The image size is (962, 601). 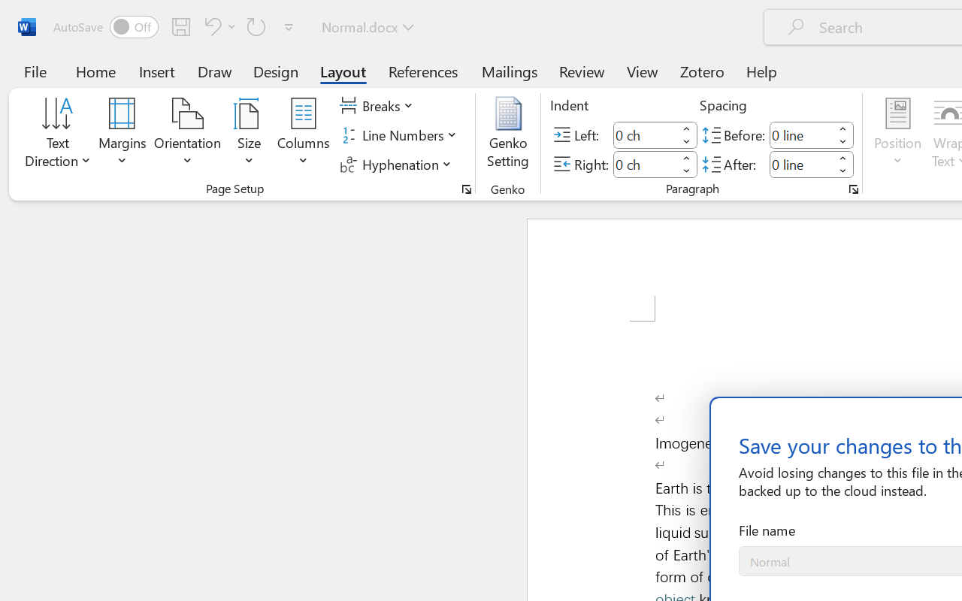 What do you see at coordinates (250, 135) in the screenshot?
I see `Size` at bounding box center [250, 135].